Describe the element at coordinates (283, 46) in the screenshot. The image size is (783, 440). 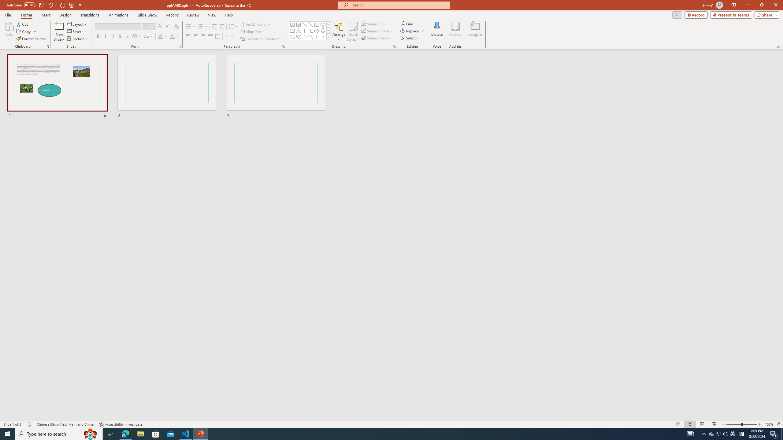
I see `Paragraph...` at that location.